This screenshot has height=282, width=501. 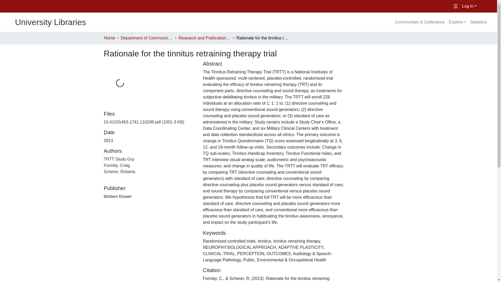 What do you see at coordinates (457, 22) in the screenshot?
I see `Explore` at bounding box center [457, 22].